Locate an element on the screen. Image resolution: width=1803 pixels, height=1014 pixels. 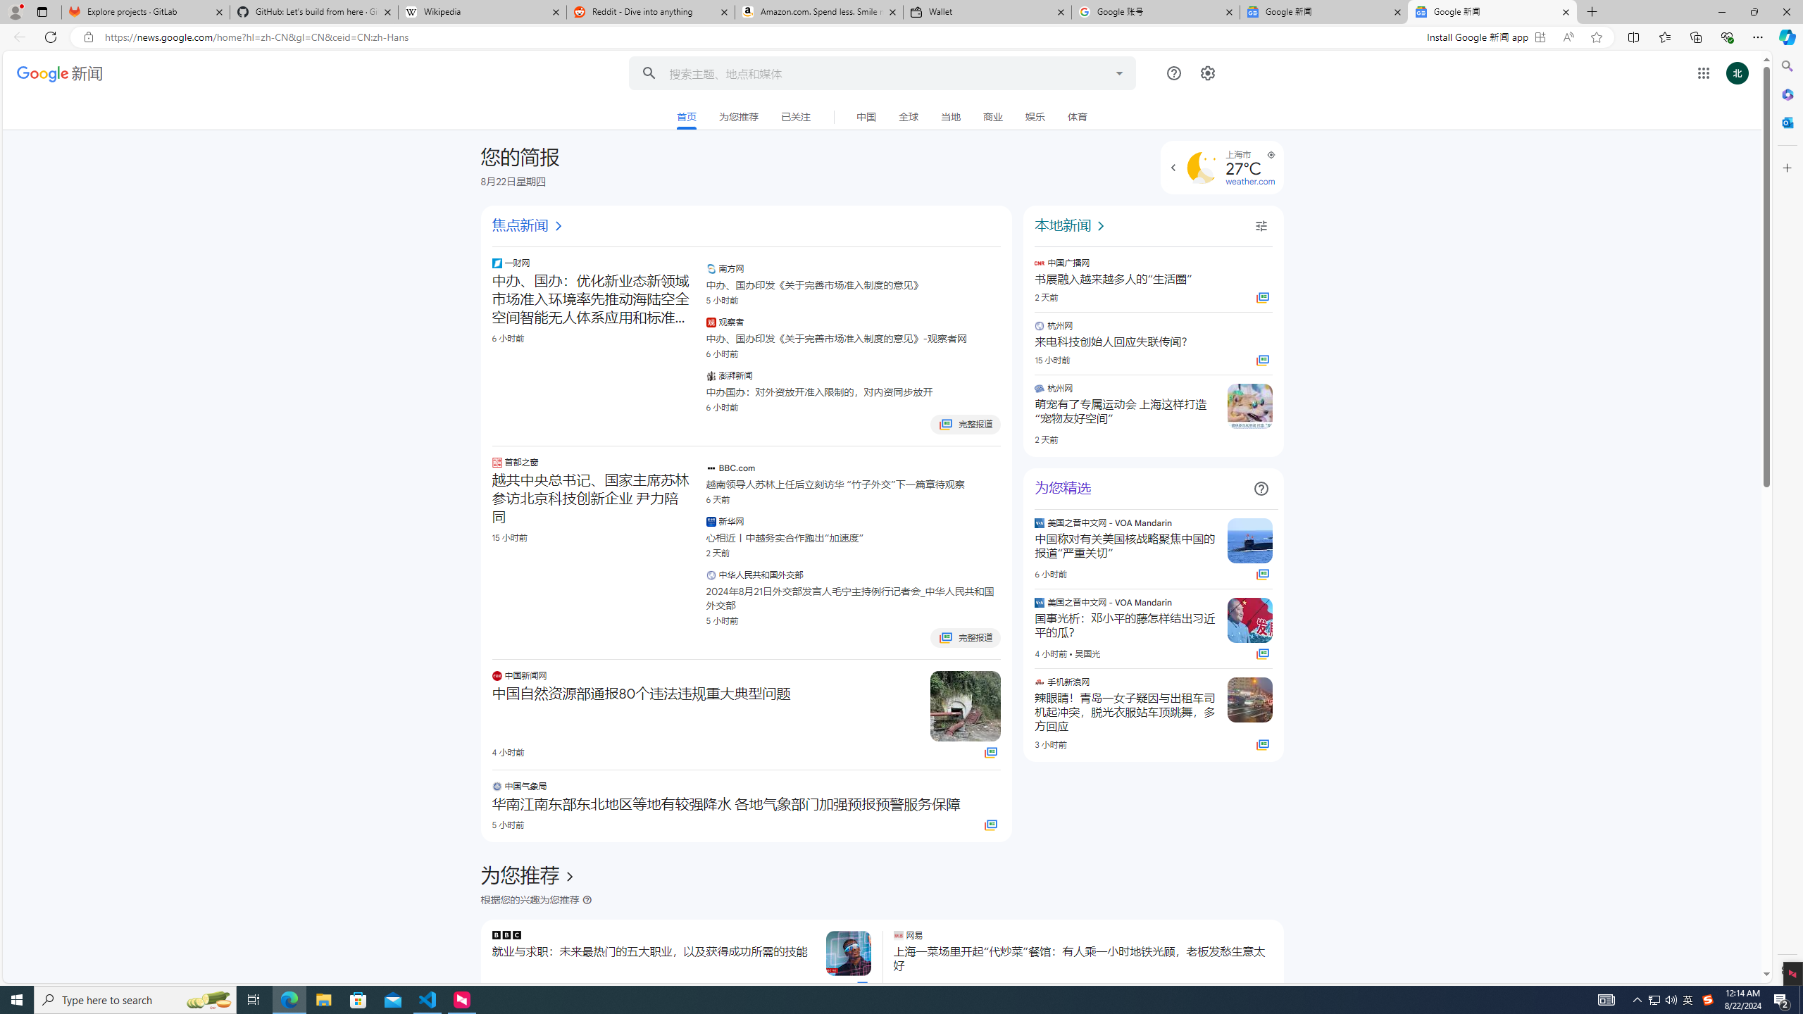
Class: ZmiOCf NMm5M is located at coordinates (1261, 489).